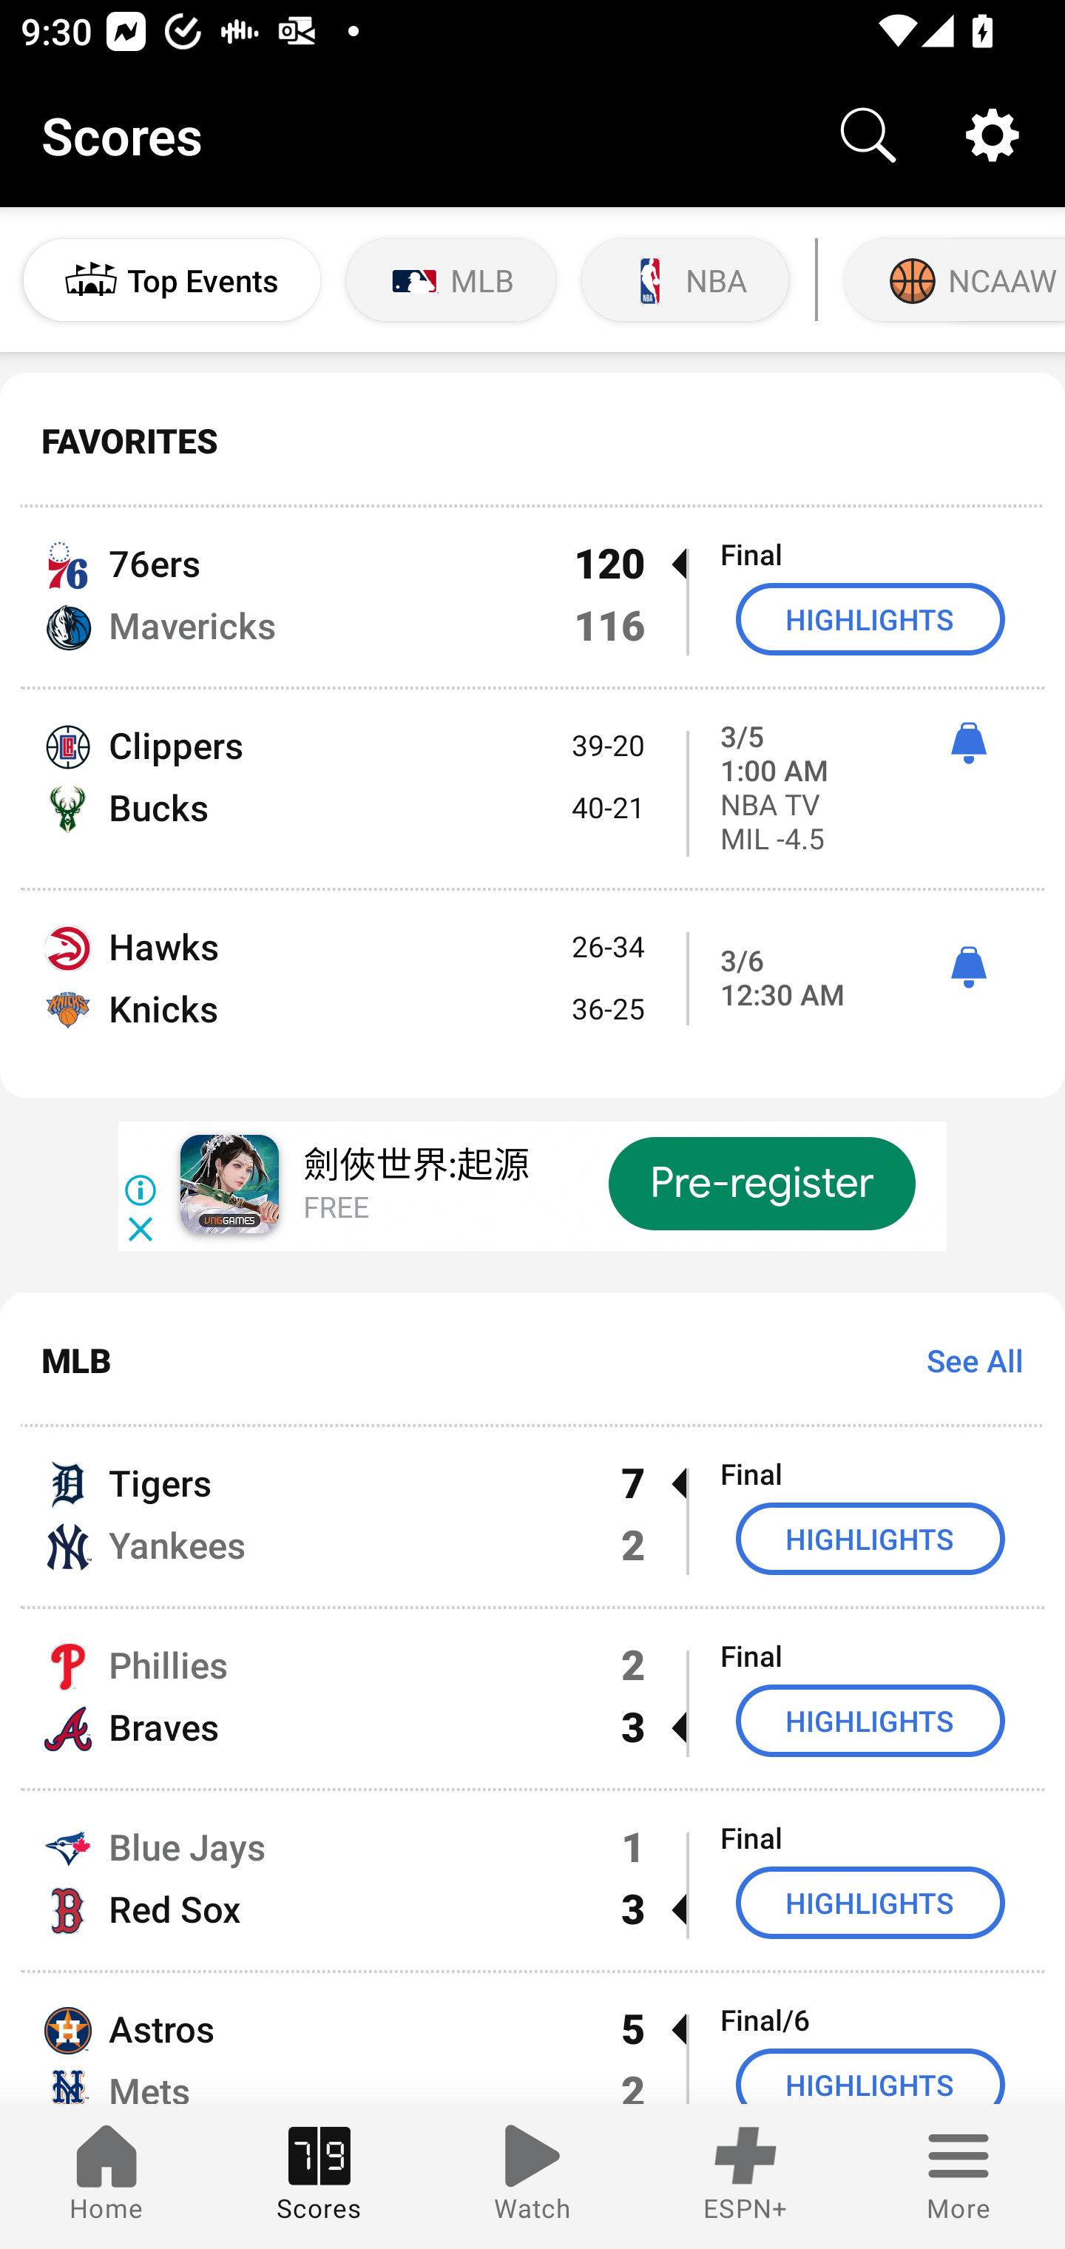 This screenshot has height=2249, width=1065. Describe the element at coordinates (870, 1903) in the screenshot. I see `HIGHLIGHTS` at that location.